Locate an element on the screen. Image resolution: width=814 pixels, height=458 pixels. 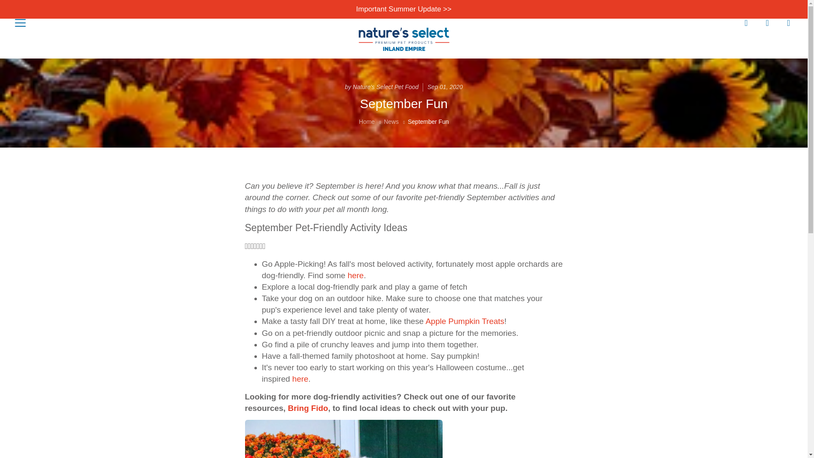
You have 0 items in your cart is located at coordinates (789, 23).